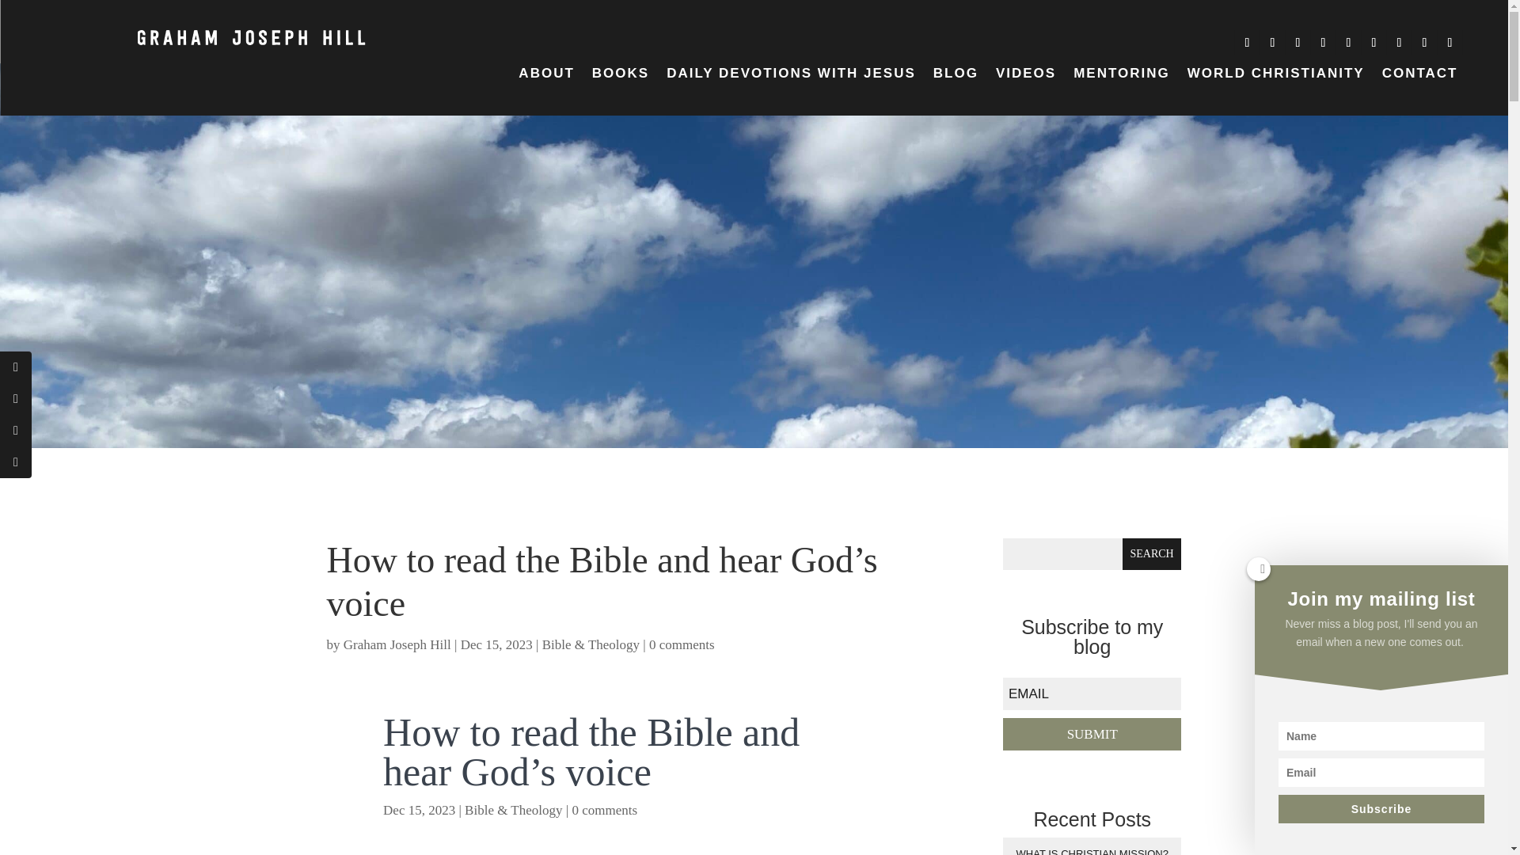 This screenshot has height=855, width=1520. I want to click on Follow on Amazon, so click(1399, 43).